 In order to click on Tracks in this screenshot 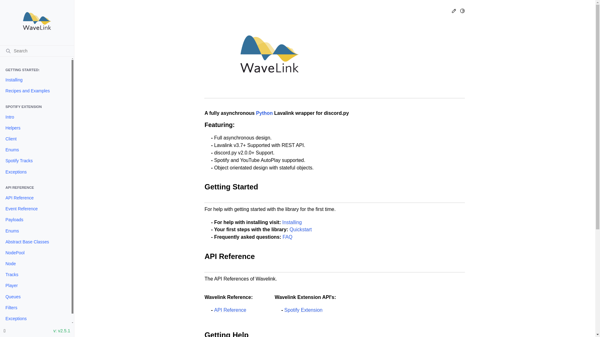, I will do `click(35, 275)`.